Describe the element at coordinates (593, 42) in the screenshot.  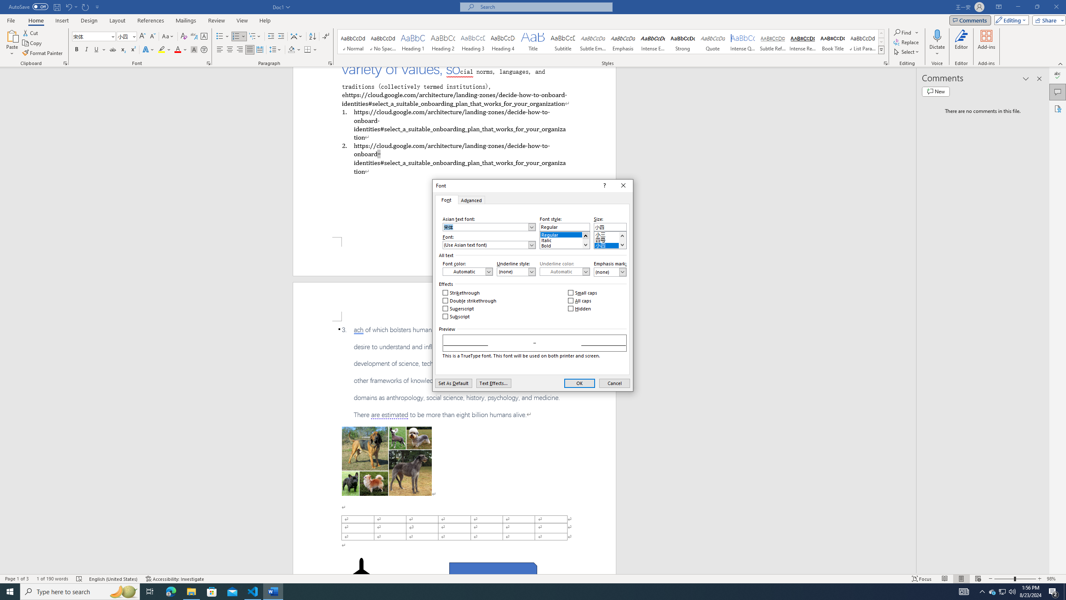
I see `Subtle Emphasis` at that location.